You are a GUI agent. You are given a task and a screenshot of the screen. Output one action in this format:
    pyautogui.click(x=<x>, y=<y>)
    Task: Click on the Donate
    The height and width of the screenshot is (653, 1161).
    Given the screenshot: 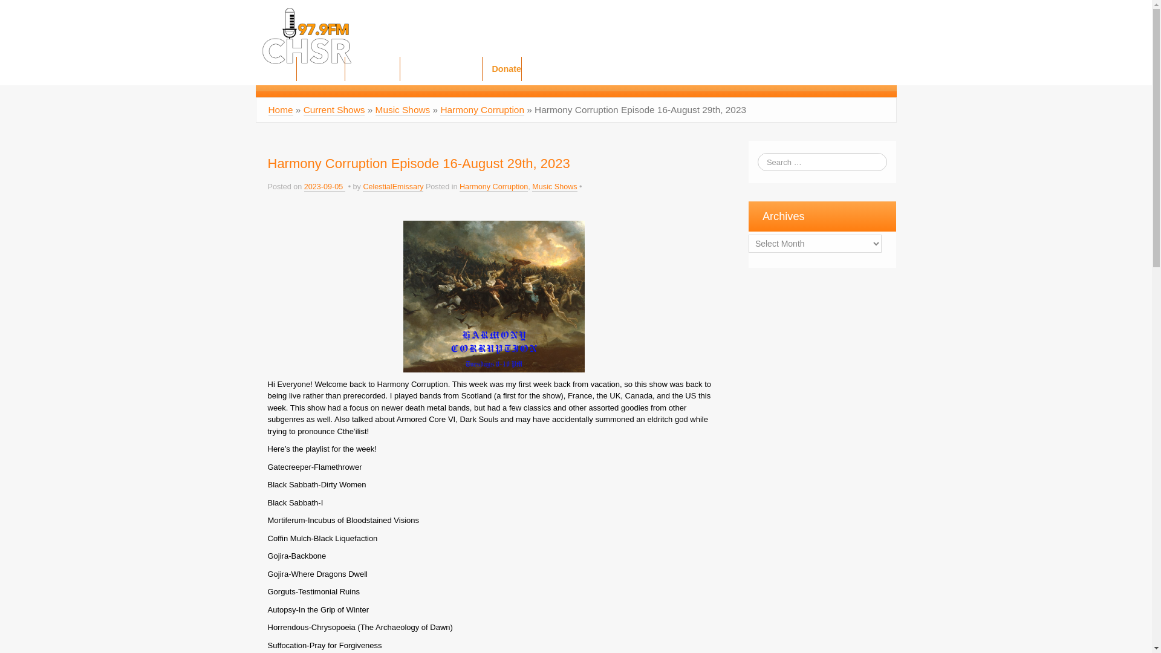 What is the action you would take?
    pyautogui.click(x=501, y=68)
    